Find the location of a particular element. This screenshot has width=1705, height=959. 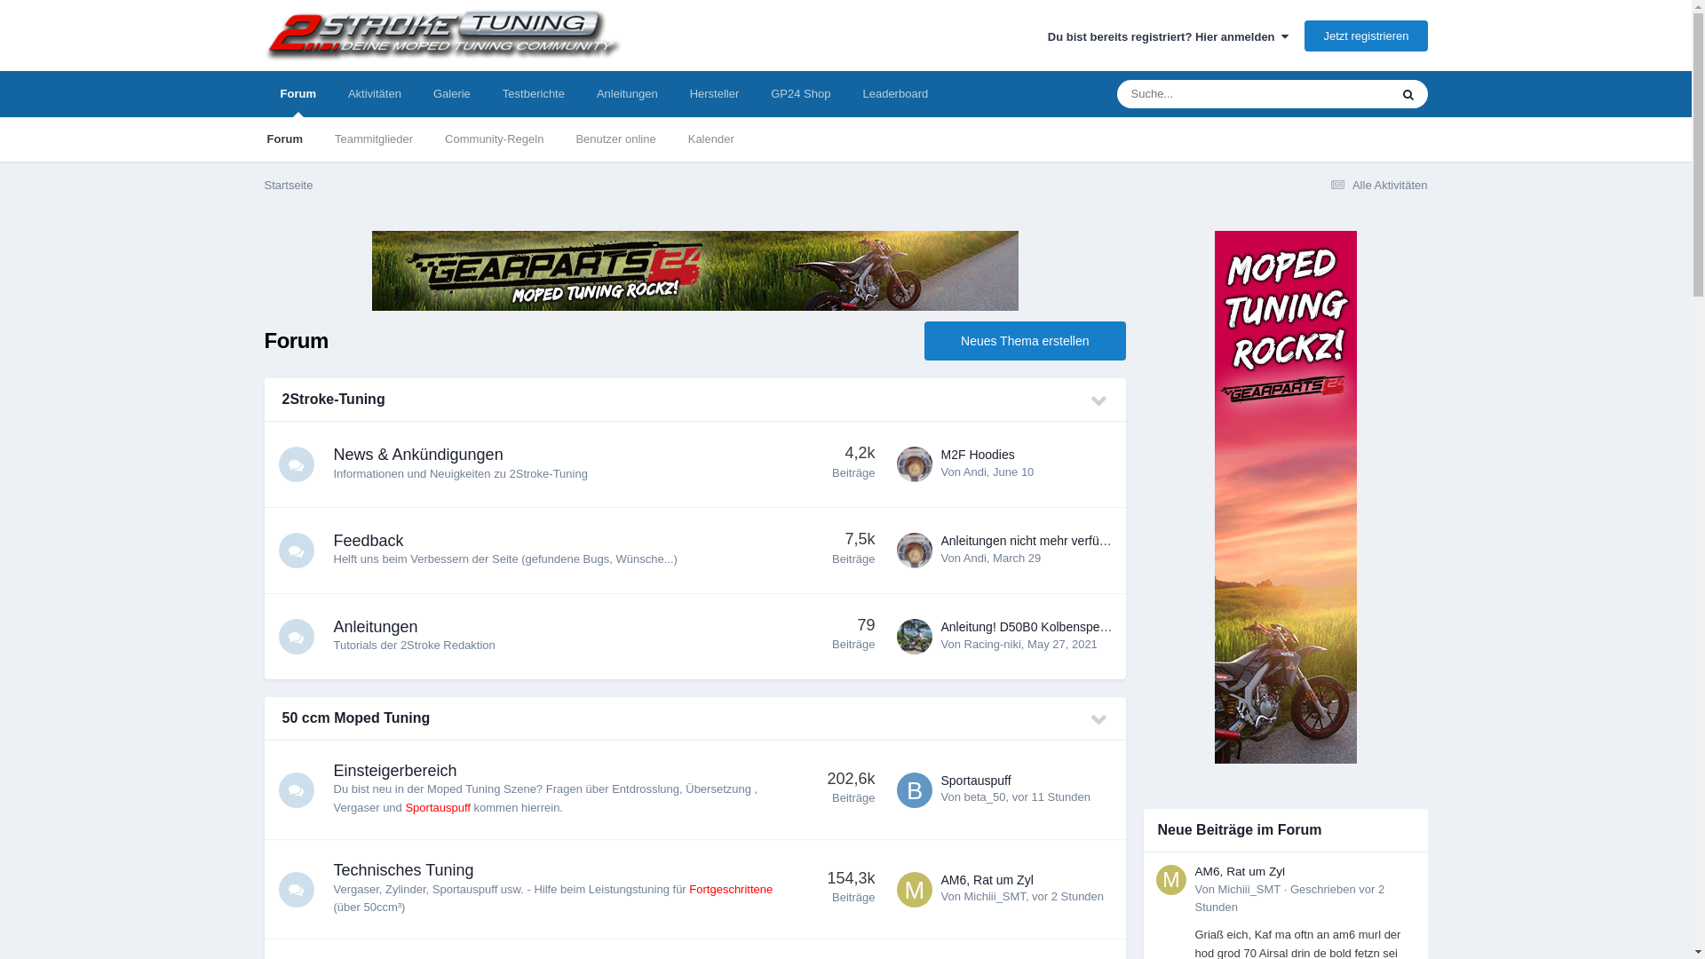

Geschrieben vor 2 Stunden is located at coordinates (1290, 899).